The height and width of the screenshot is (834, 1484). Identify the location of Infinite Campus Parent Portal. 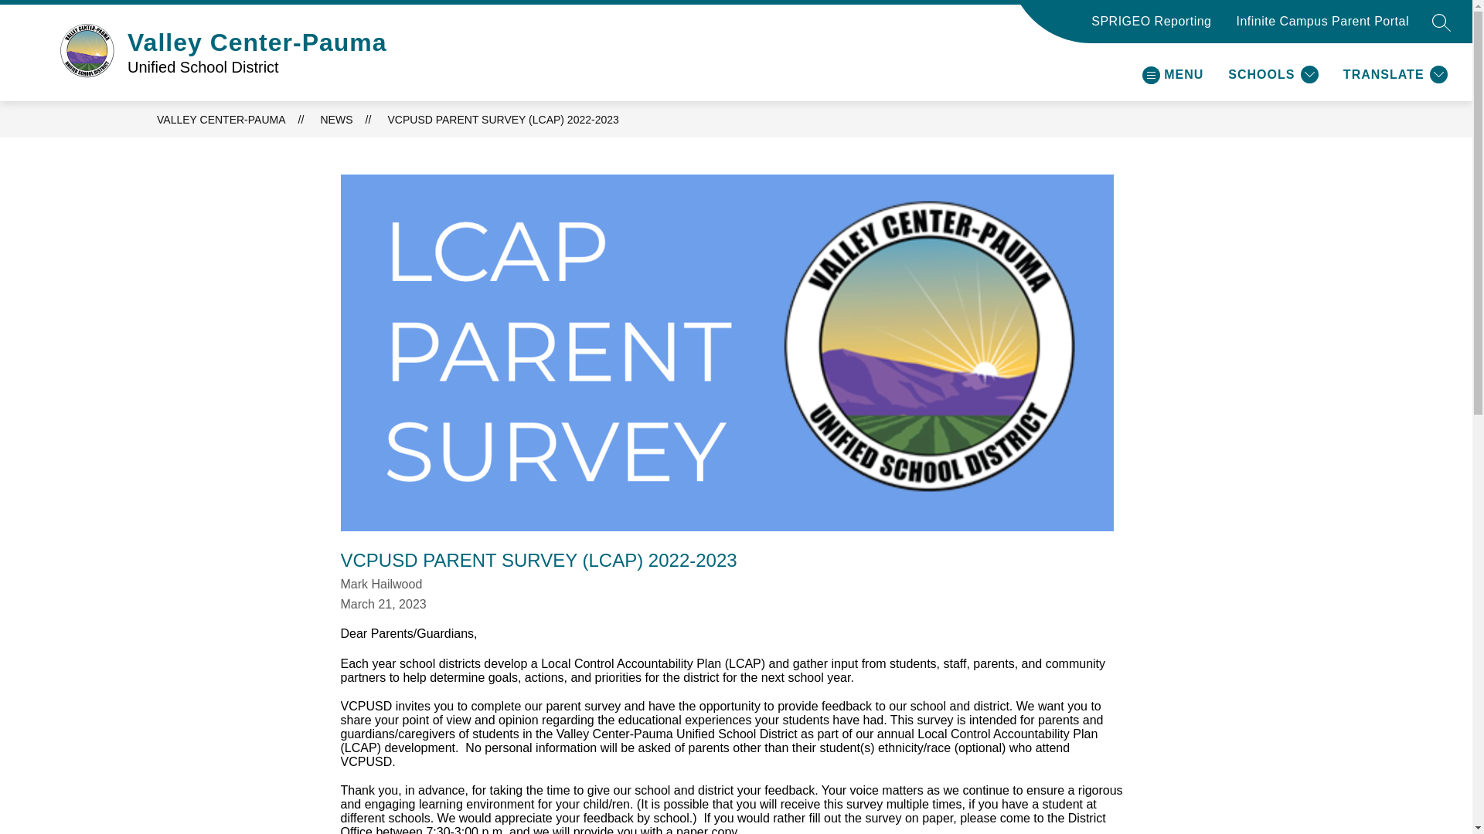
(1323, 28).